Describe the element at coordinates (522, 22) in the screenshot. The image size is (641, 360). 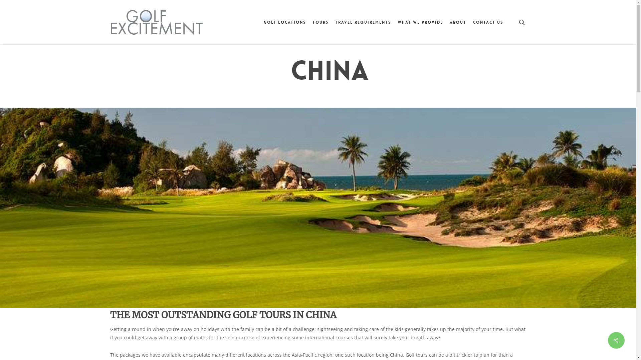
I see `search` at that location.